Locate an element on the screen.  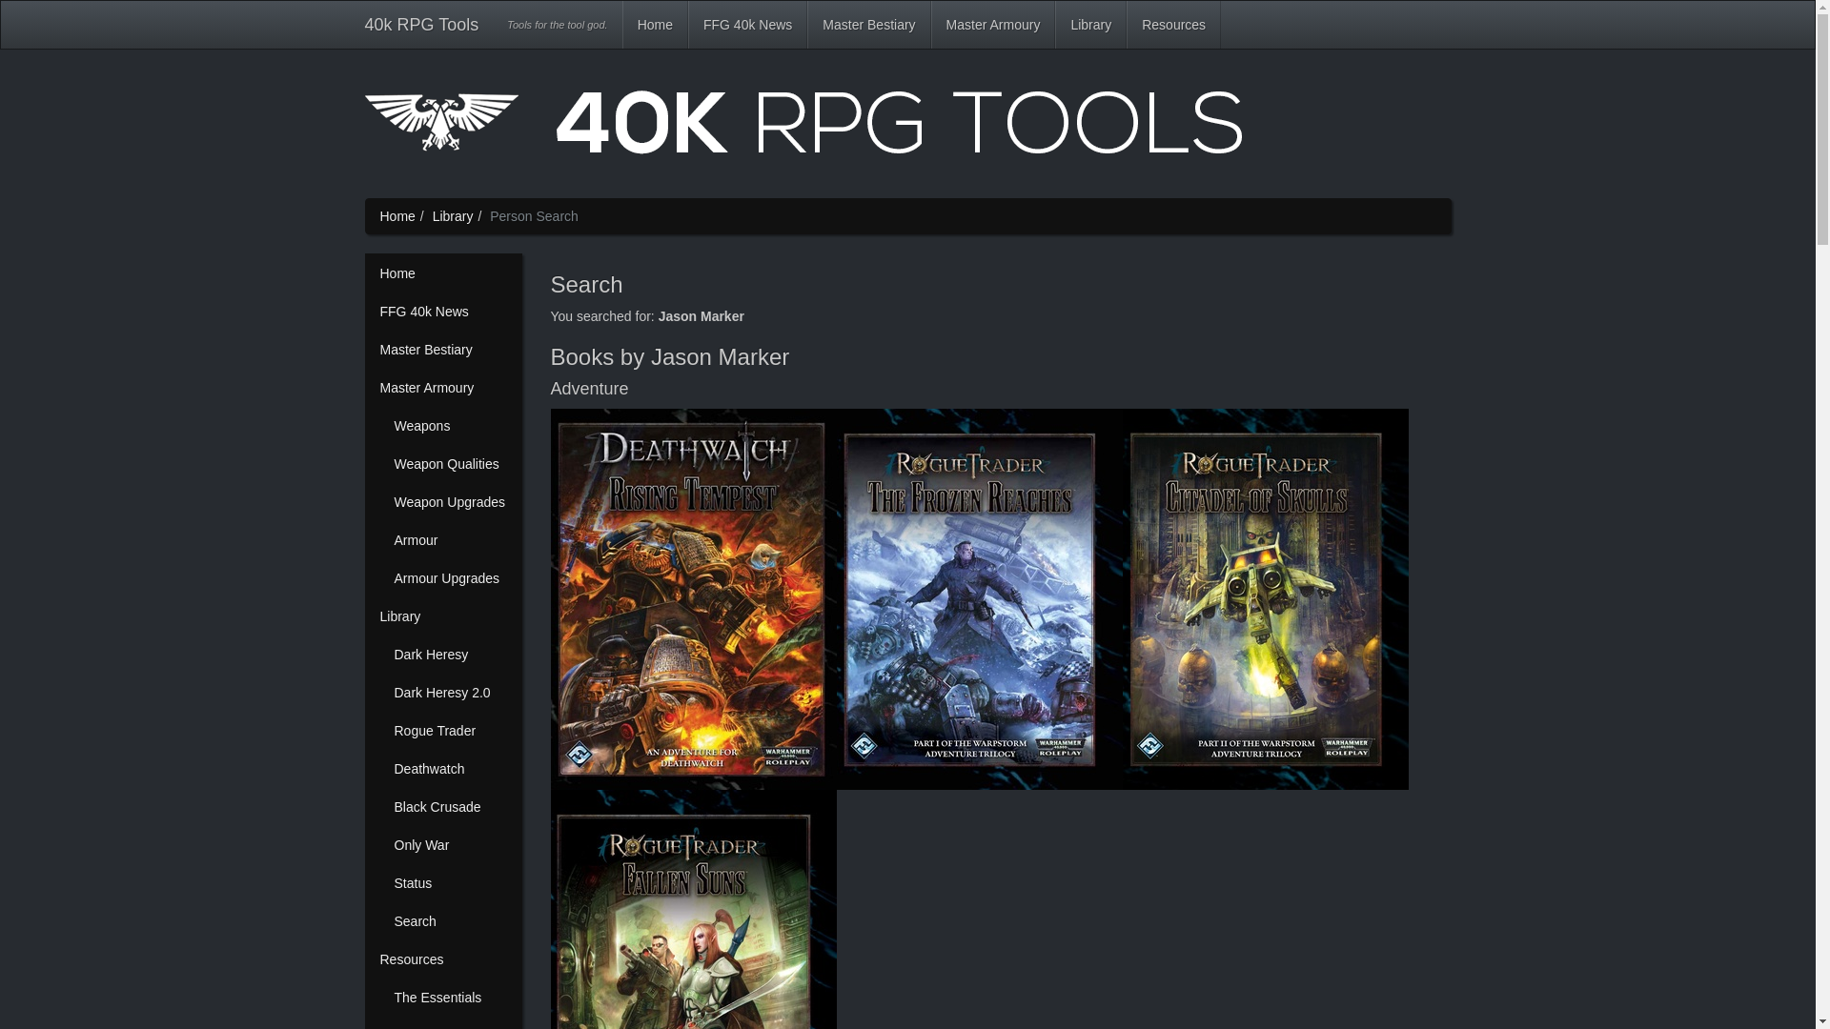
Weapons is located at coordinates (450, 426).